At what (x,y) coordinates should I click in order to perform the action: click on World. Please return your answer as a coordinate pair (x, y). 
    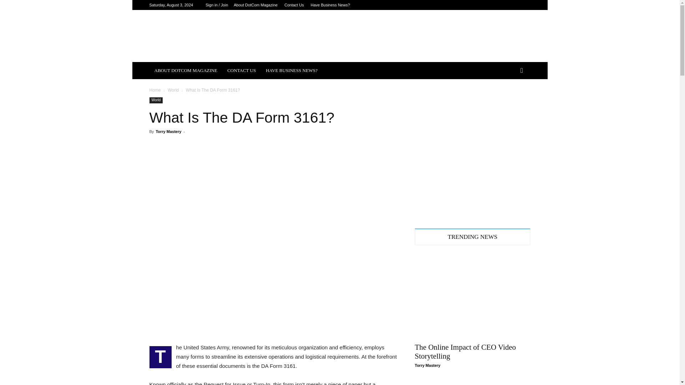
    Looking at the image, I should click on (156, 101).